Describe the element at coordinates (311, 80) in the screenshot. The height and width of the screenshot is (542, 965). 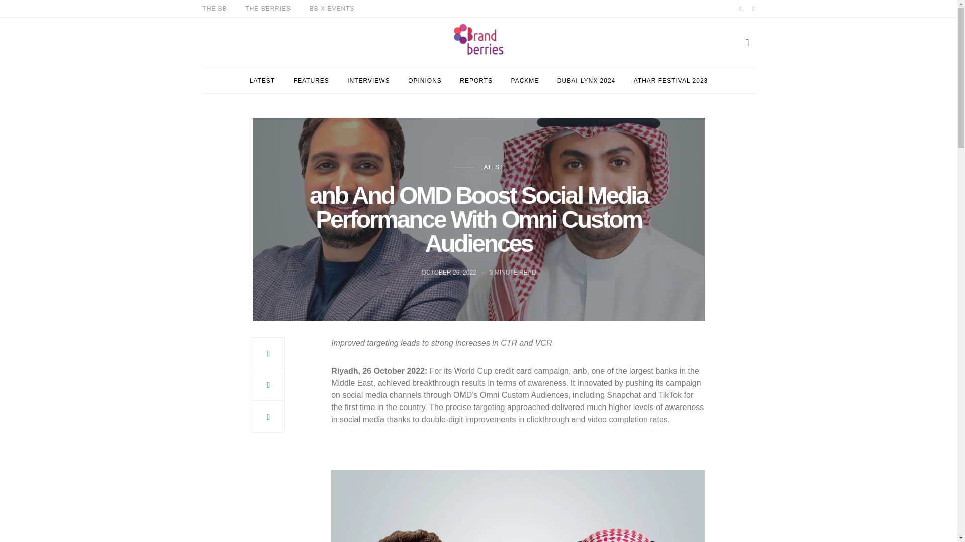
I see `FEATURES` at that location.